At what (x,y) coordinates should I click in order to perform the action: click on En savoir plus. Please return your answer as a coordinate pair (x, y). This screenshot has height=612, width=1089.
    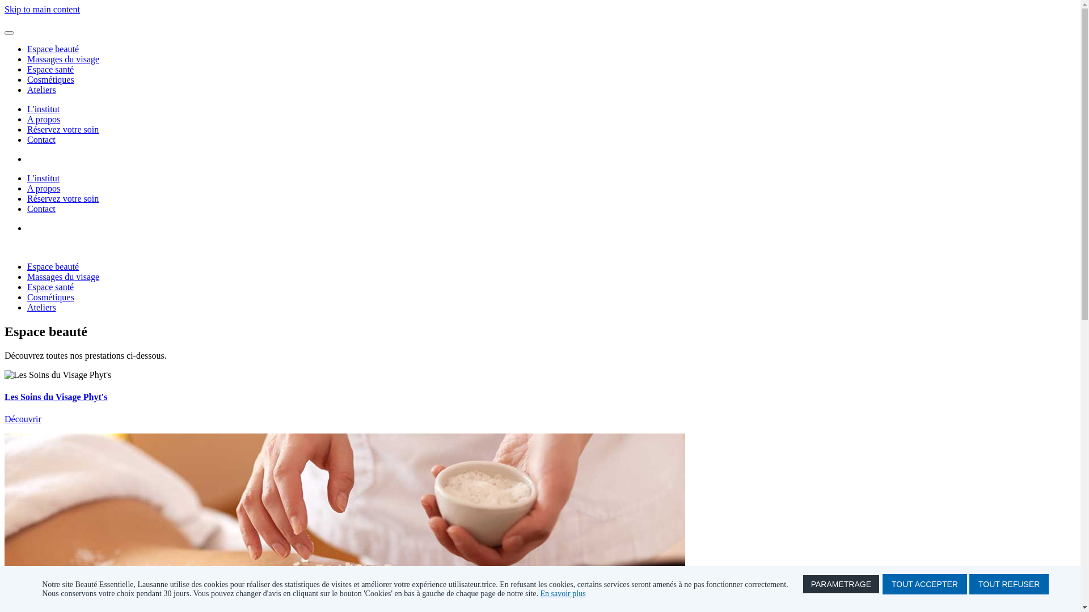
    Looking at the image, I should click on (563, 594).